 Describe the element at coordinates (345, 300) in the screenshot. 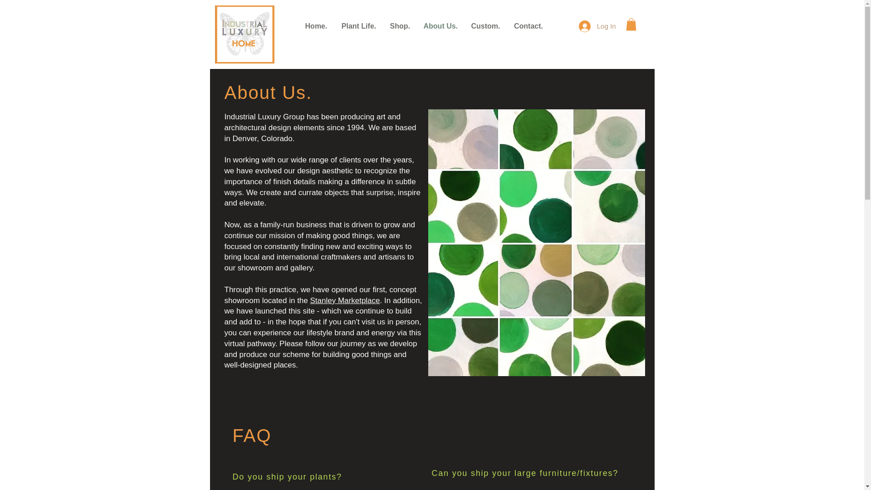

I see `Stanley Marketplace` at that location.